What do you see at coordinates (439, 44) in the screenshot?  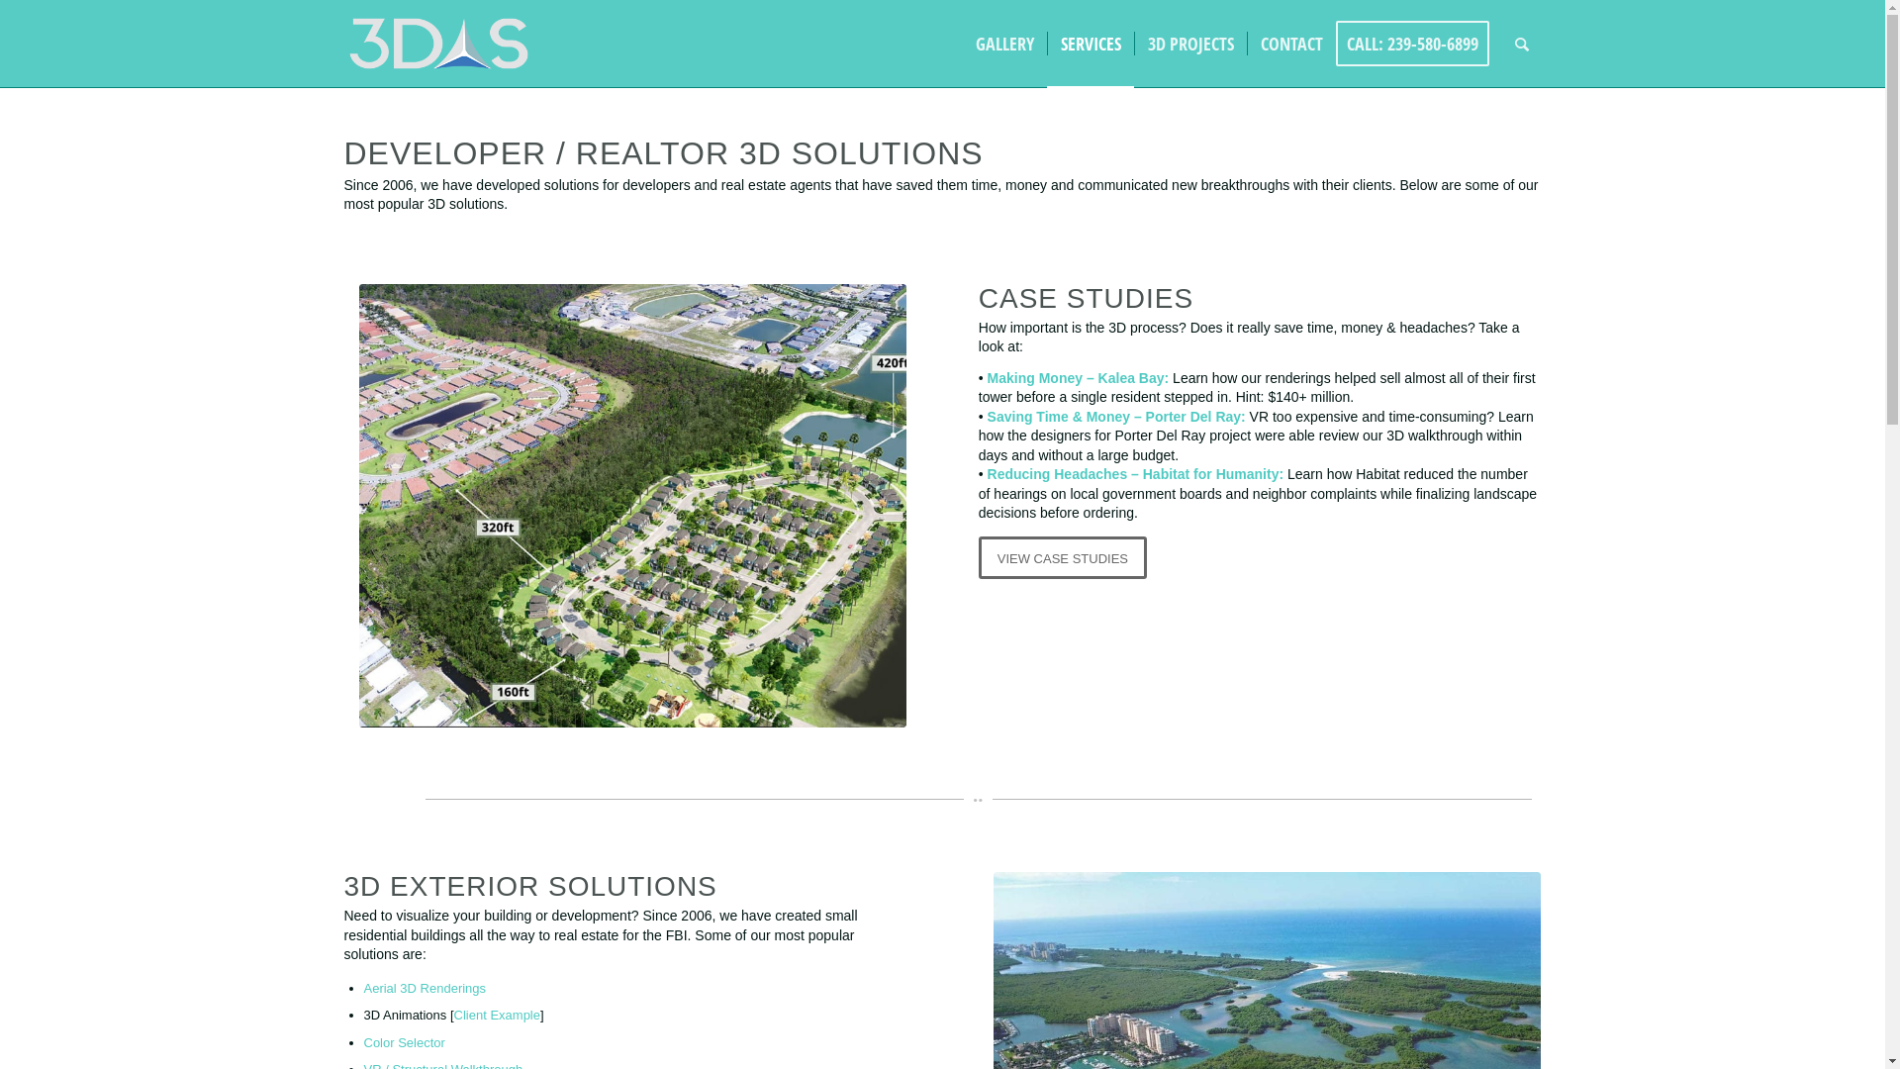 I see `3DAS Logo (2nd Version)` at bounding box center [439, 44].